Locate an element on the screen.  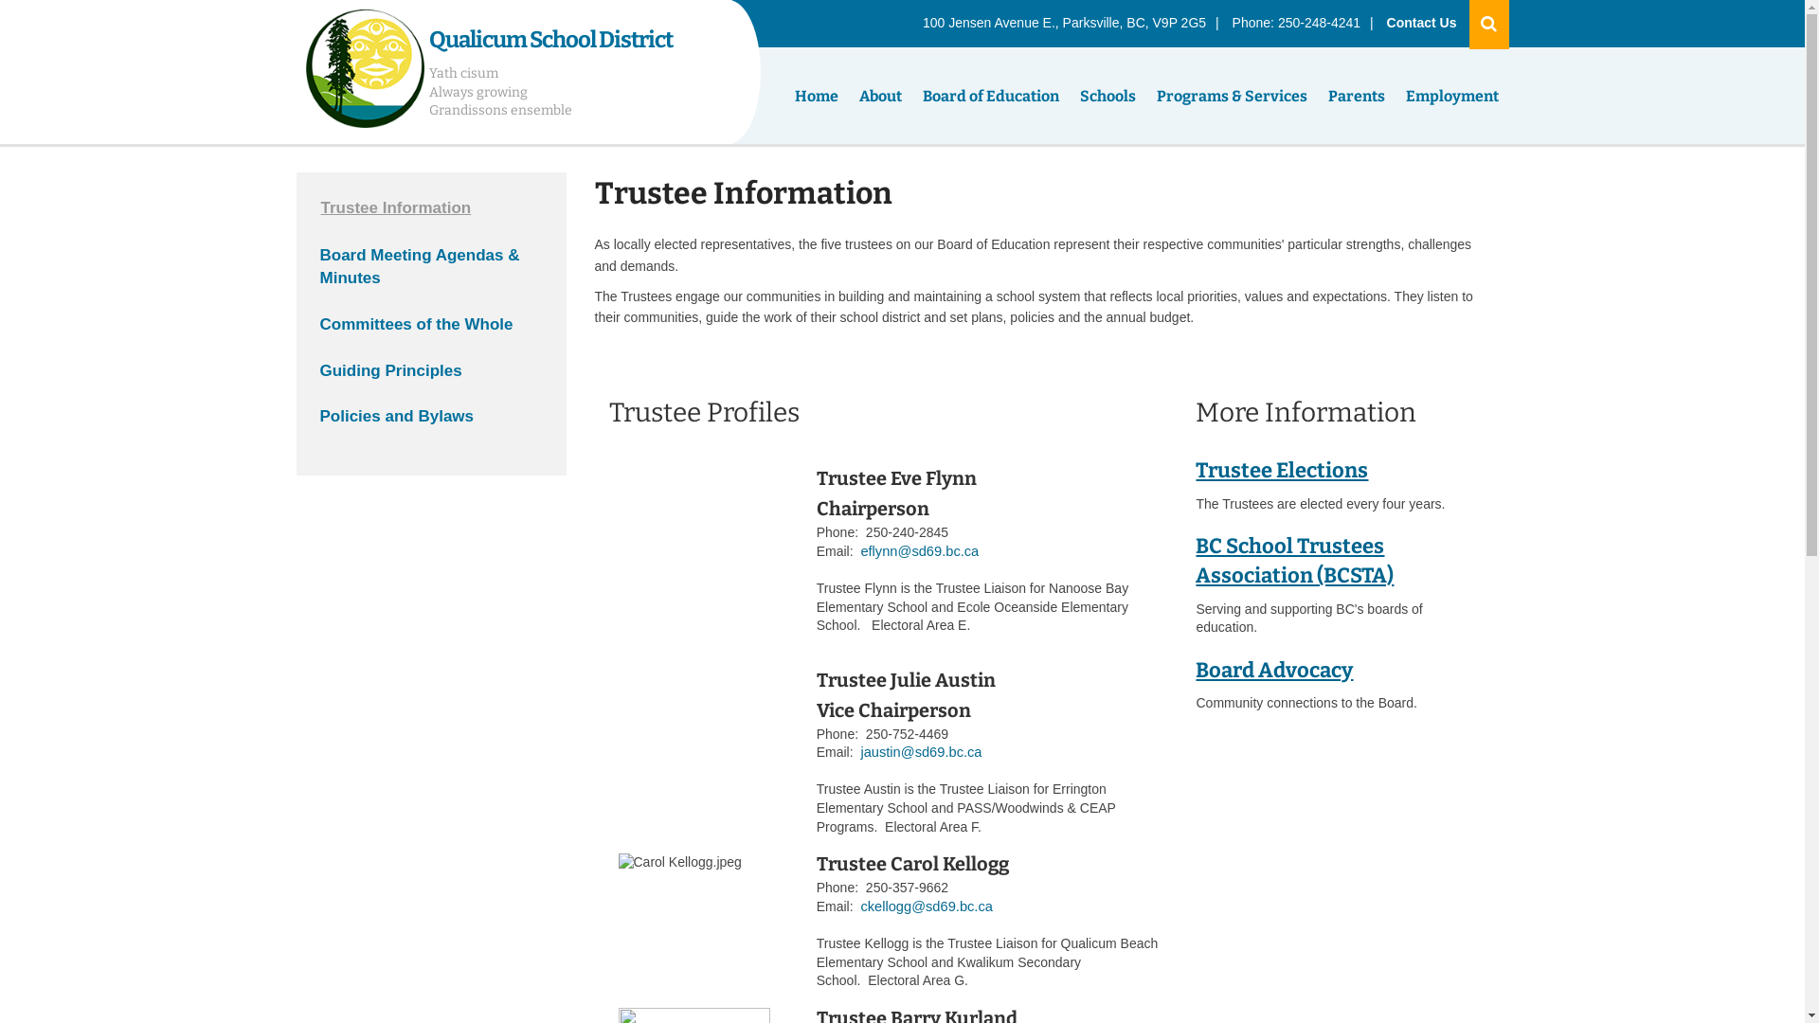
About is located at coordinates (881, 97).